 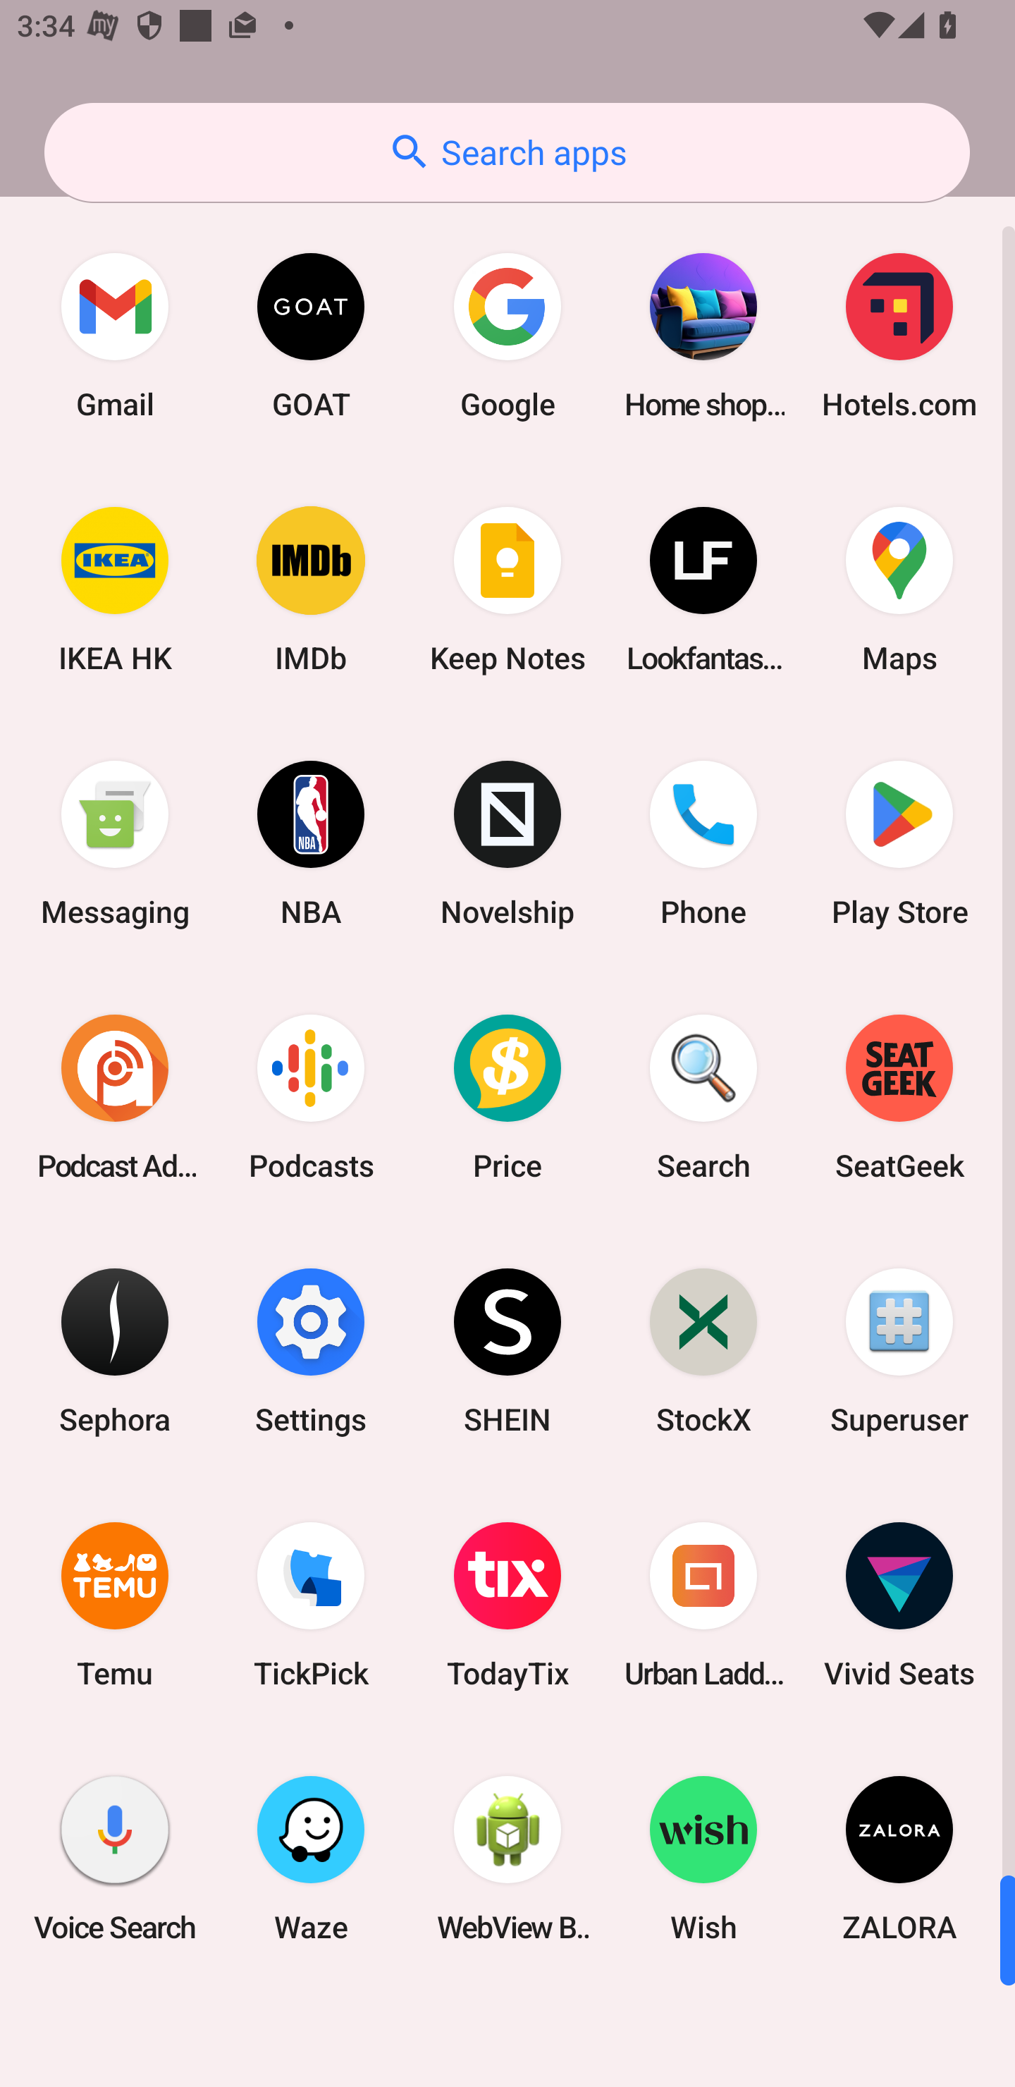 I want to click on Settings, so click(x=311, y=1349).